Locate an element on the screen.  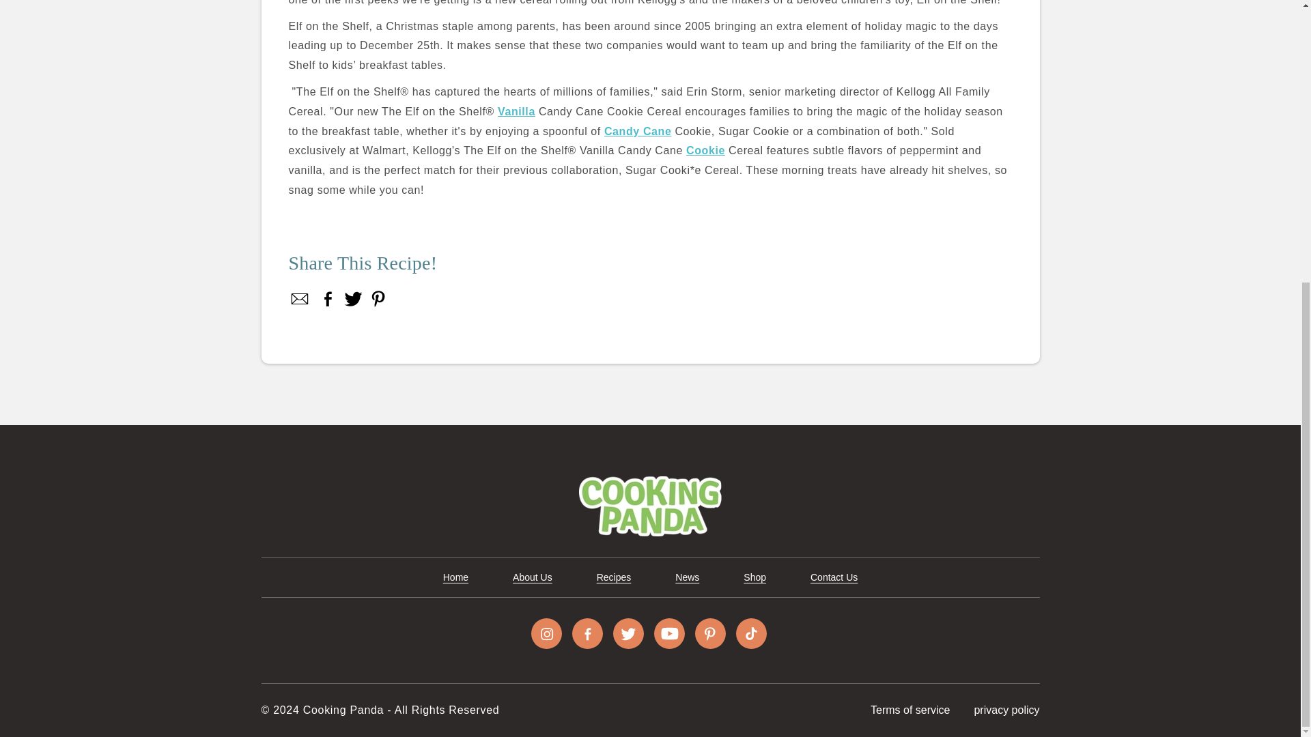
Vanilla is located at coordinates (516, 111).